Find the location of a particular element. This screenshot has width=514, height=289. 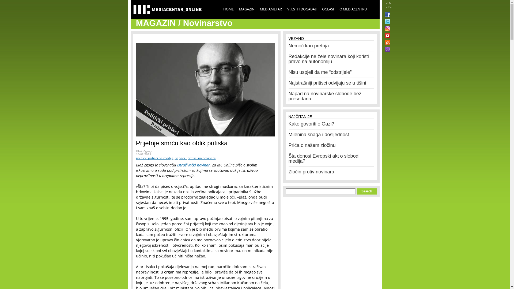

Kako govoriti o Gazi? is located at coordinates (312, 124).